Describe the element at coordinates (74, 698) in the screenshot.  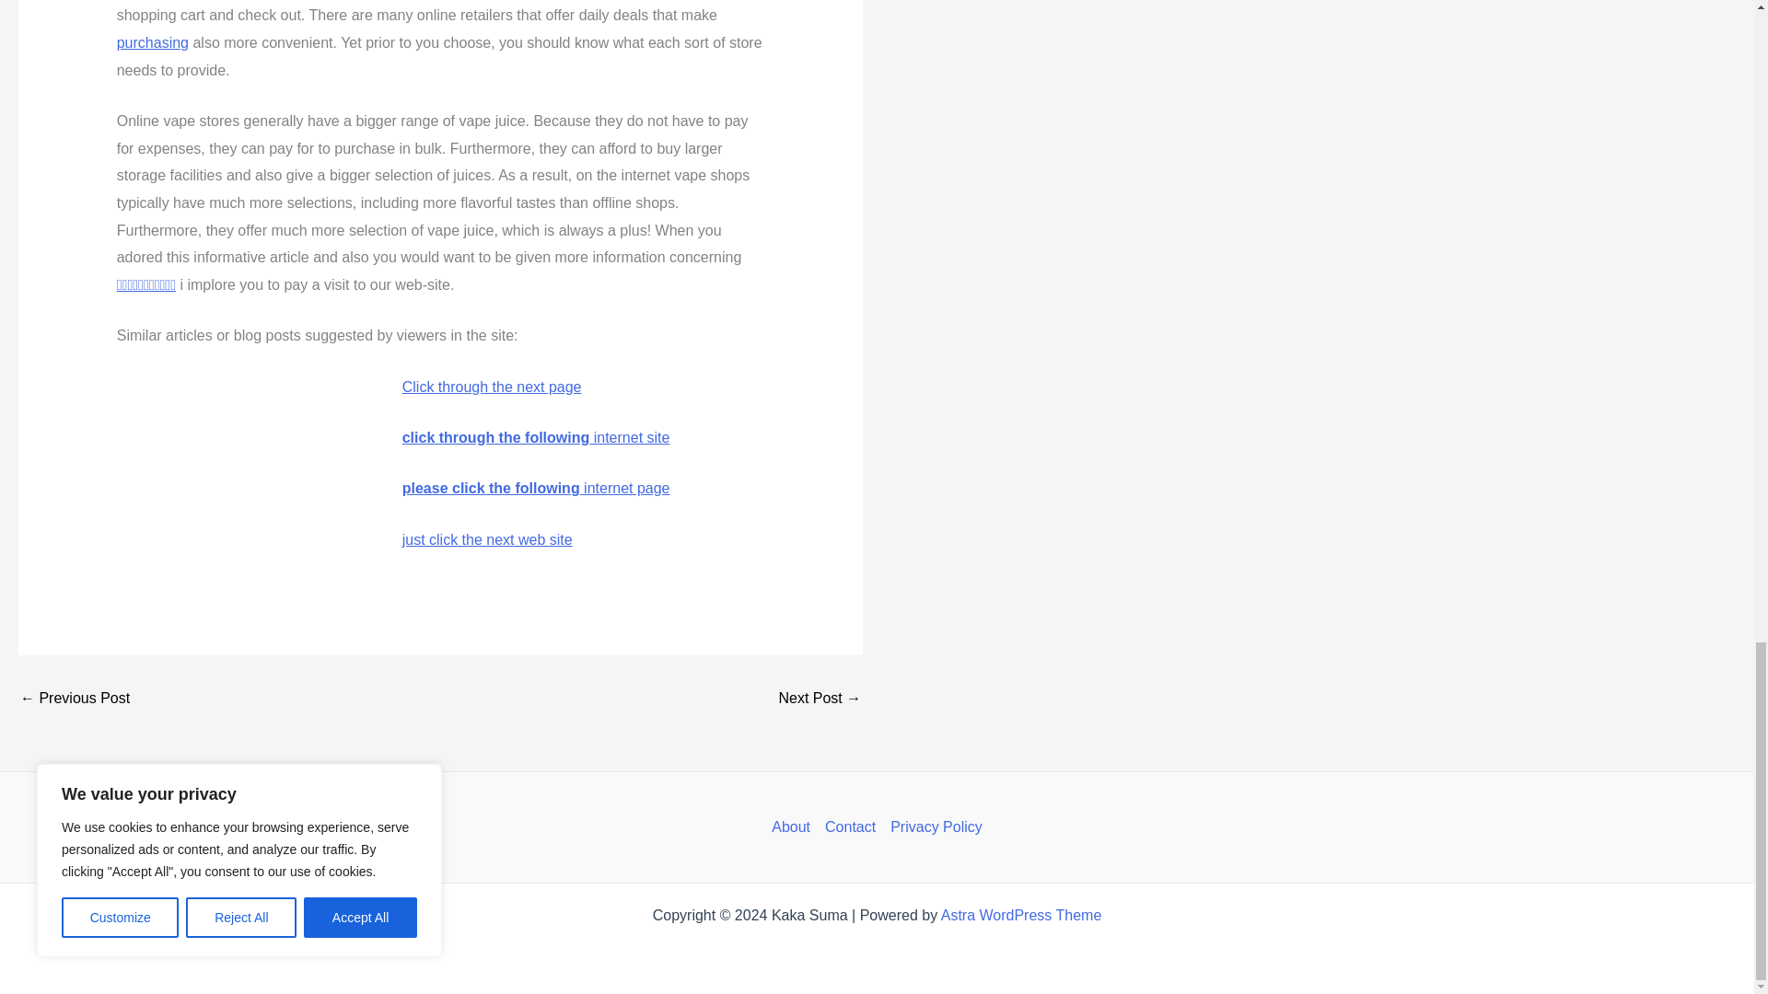
I see `The Advantages of Prenatal and Myofascial Launch Massage` at that location.